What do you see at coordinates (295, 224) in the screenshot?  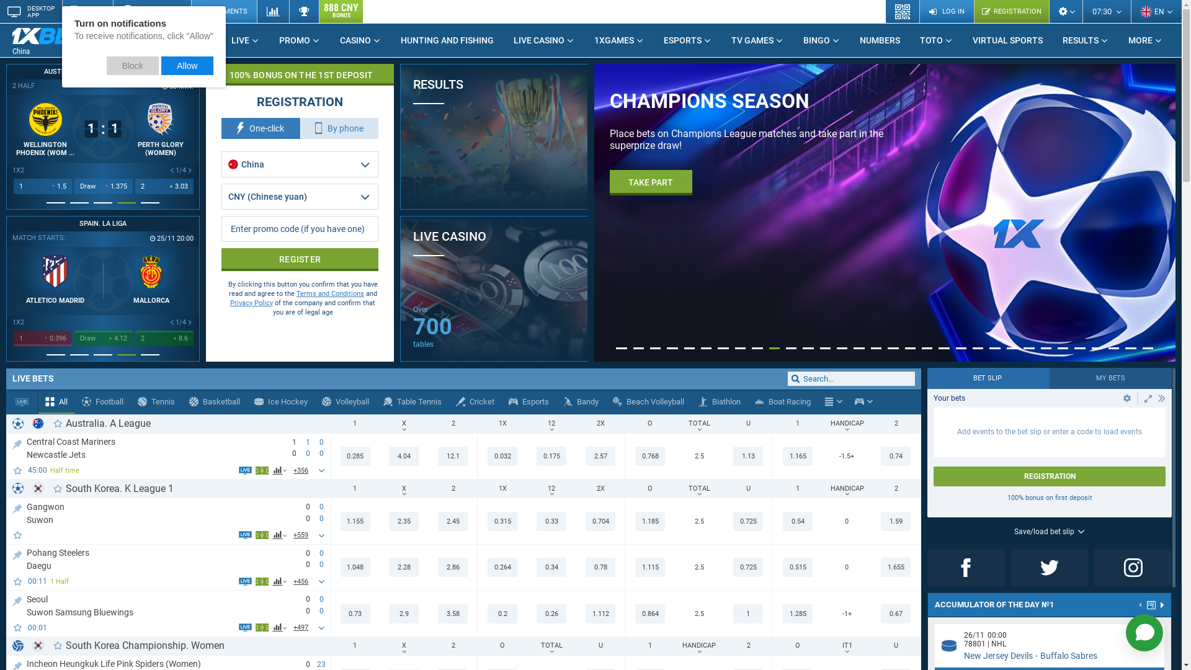 I see `GERMANY. BUNDESLIGA` at bounding box center [295, 224].